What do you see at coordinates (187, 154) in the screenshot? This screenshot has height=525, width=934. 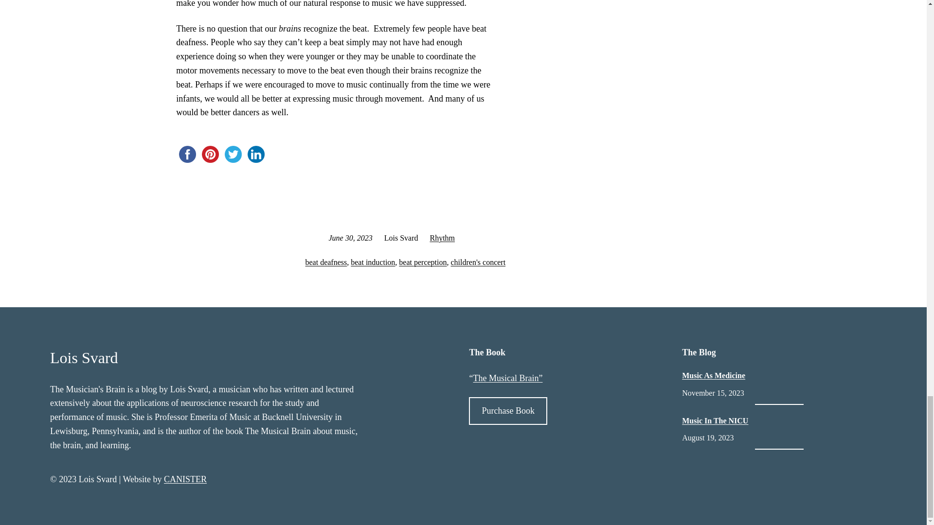 I see `facebook` at bounding box center [187, 154].